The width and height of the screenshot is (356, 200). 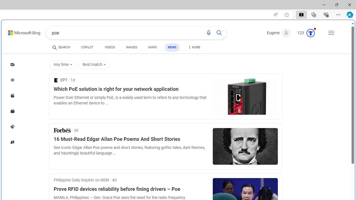 I want to click on Back to Bing search, so click(x=21, y=32).